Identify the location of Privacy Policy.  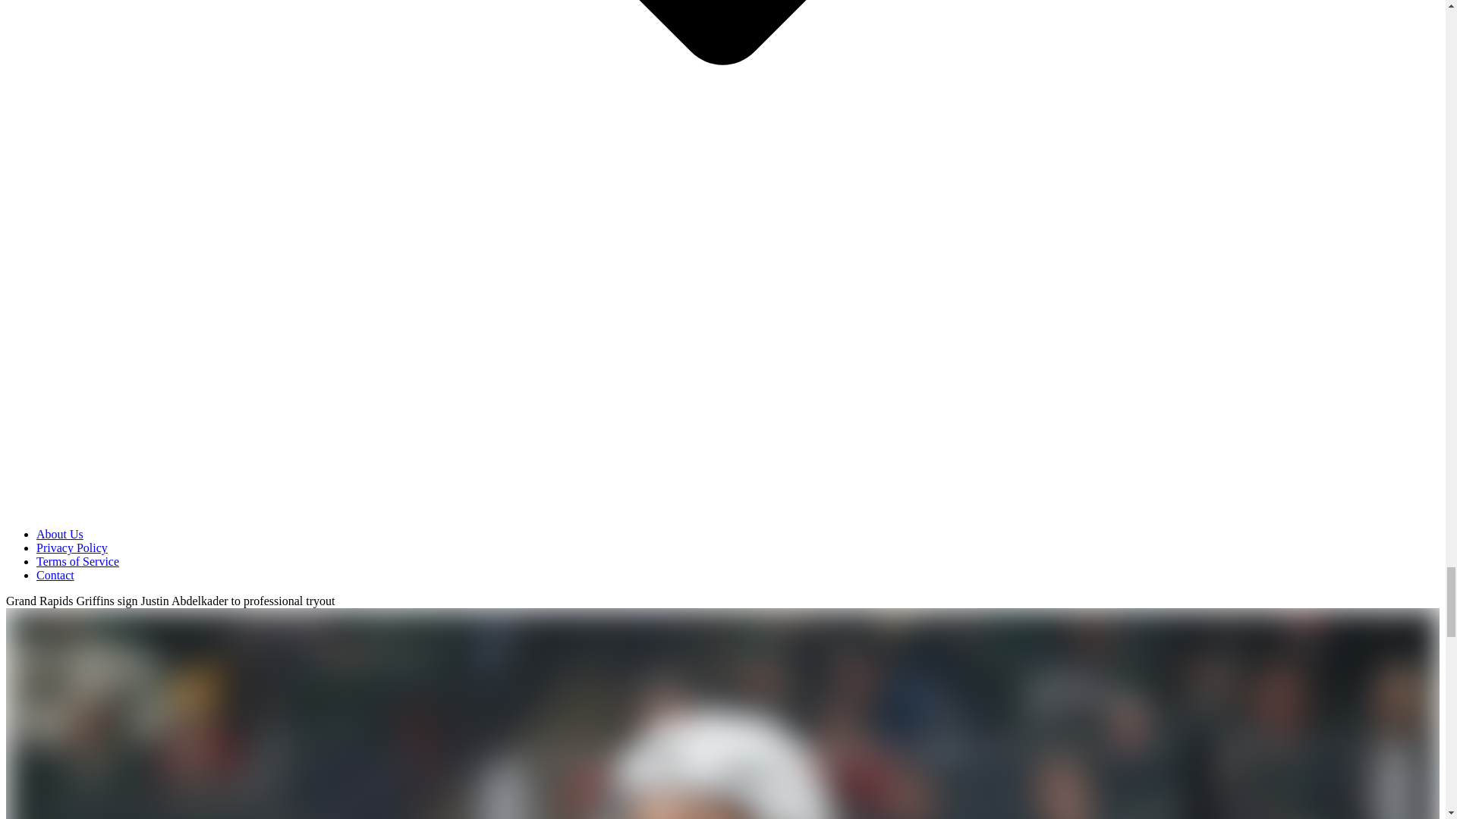
(72, 548).